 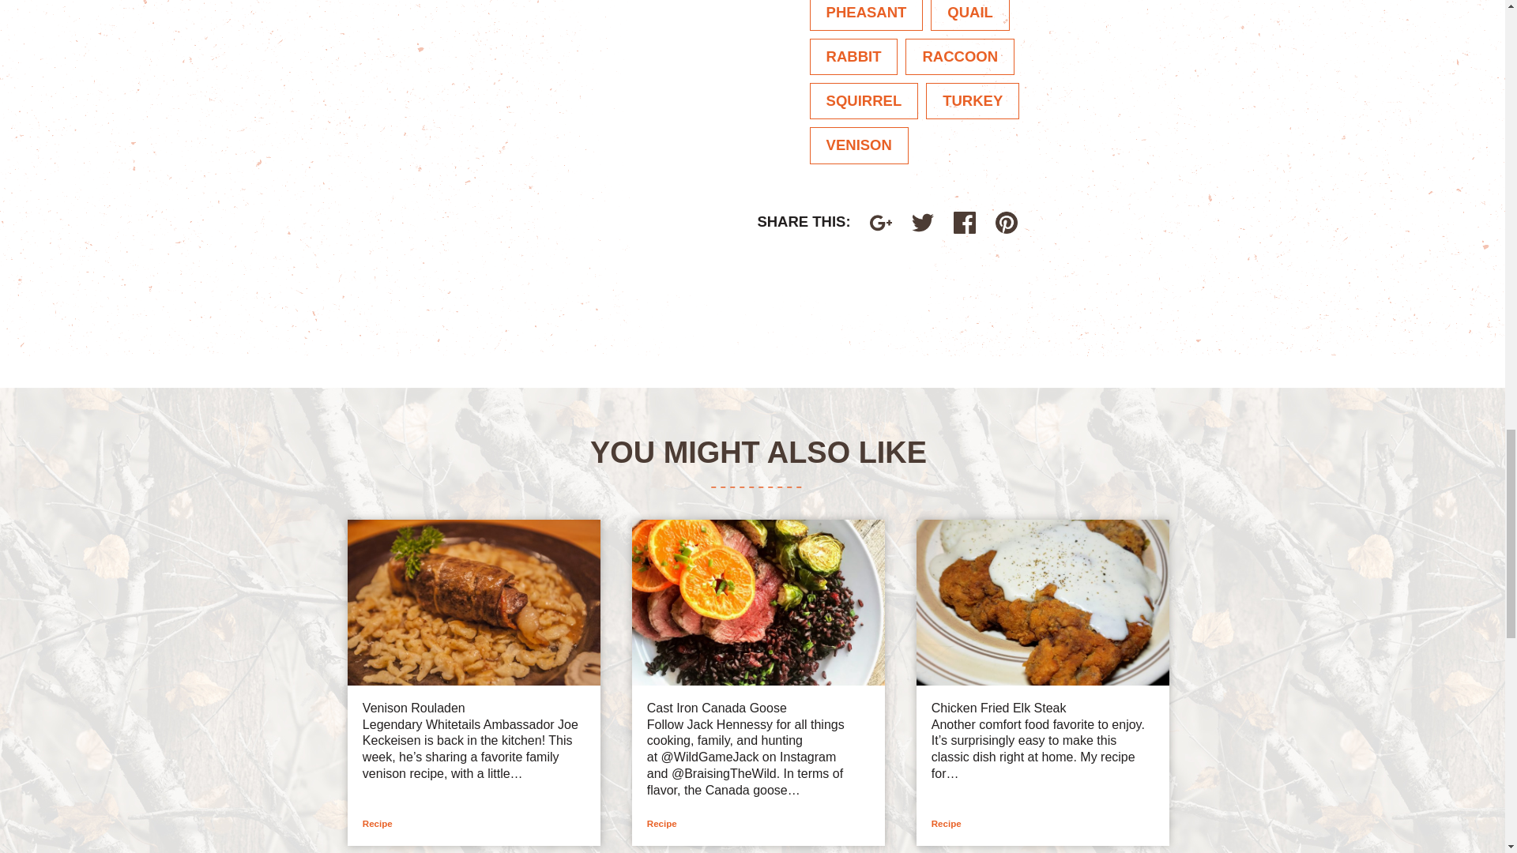 What do you see at coordinates (853, 57) in the screenshot?
I see `RABBIT` at bounding box center [853, 57].